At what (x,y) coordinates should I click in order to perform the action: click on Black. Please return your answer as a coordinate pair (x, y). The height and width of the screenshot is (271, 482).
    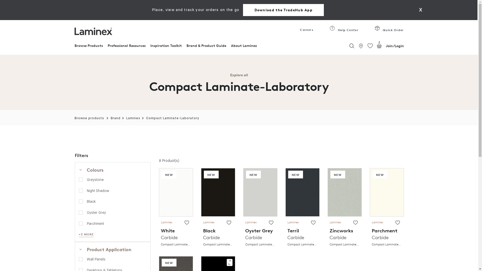
    Looking at the image, I should click on (218, 192).